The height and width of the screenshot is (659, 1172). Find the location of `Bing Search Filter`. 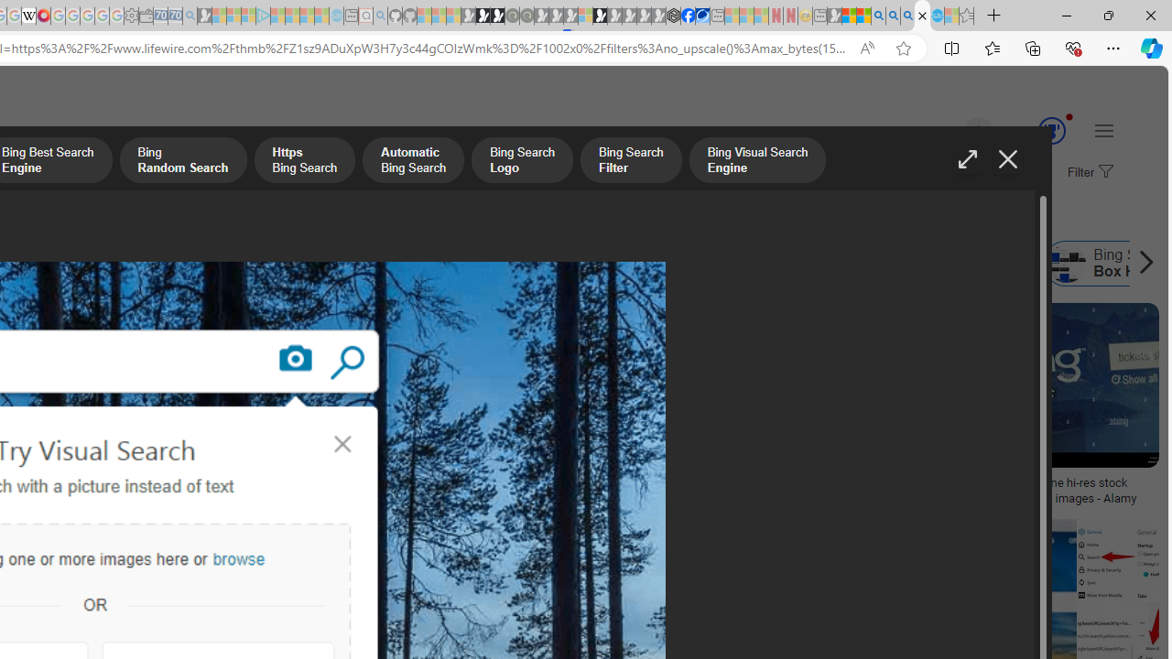

Bing Search Filter is located at coordinates (630, 162).